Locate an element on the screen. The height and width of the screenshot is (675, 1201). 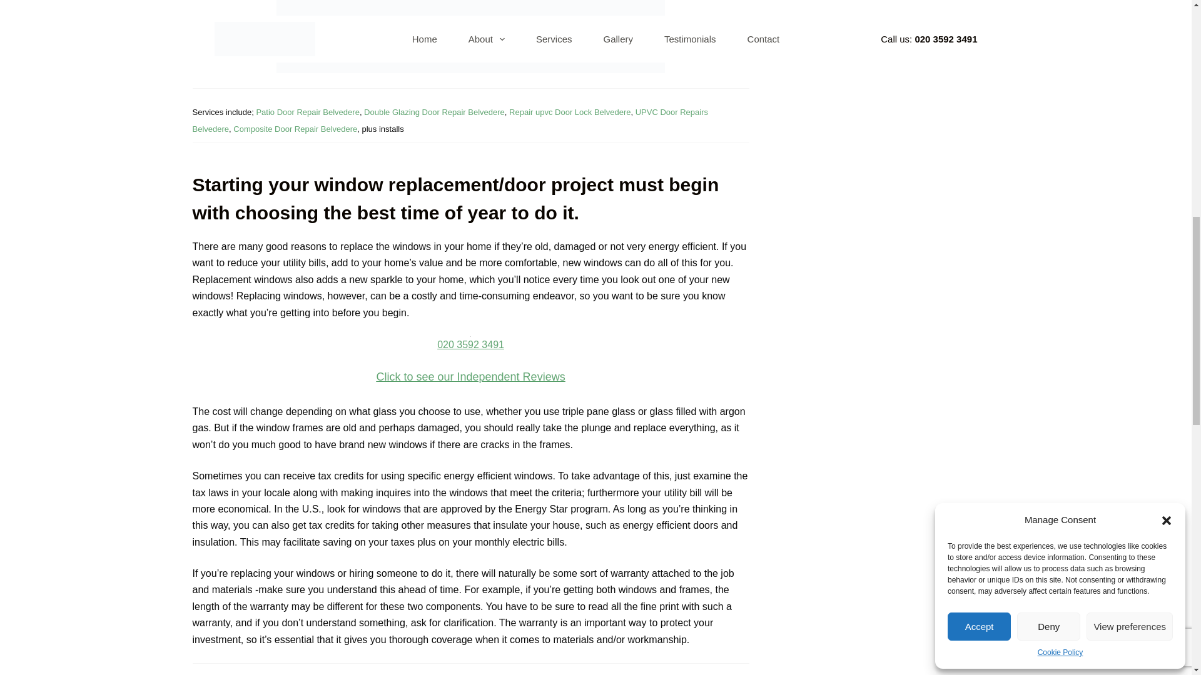
conservatory is located at coordinates (570, 111).